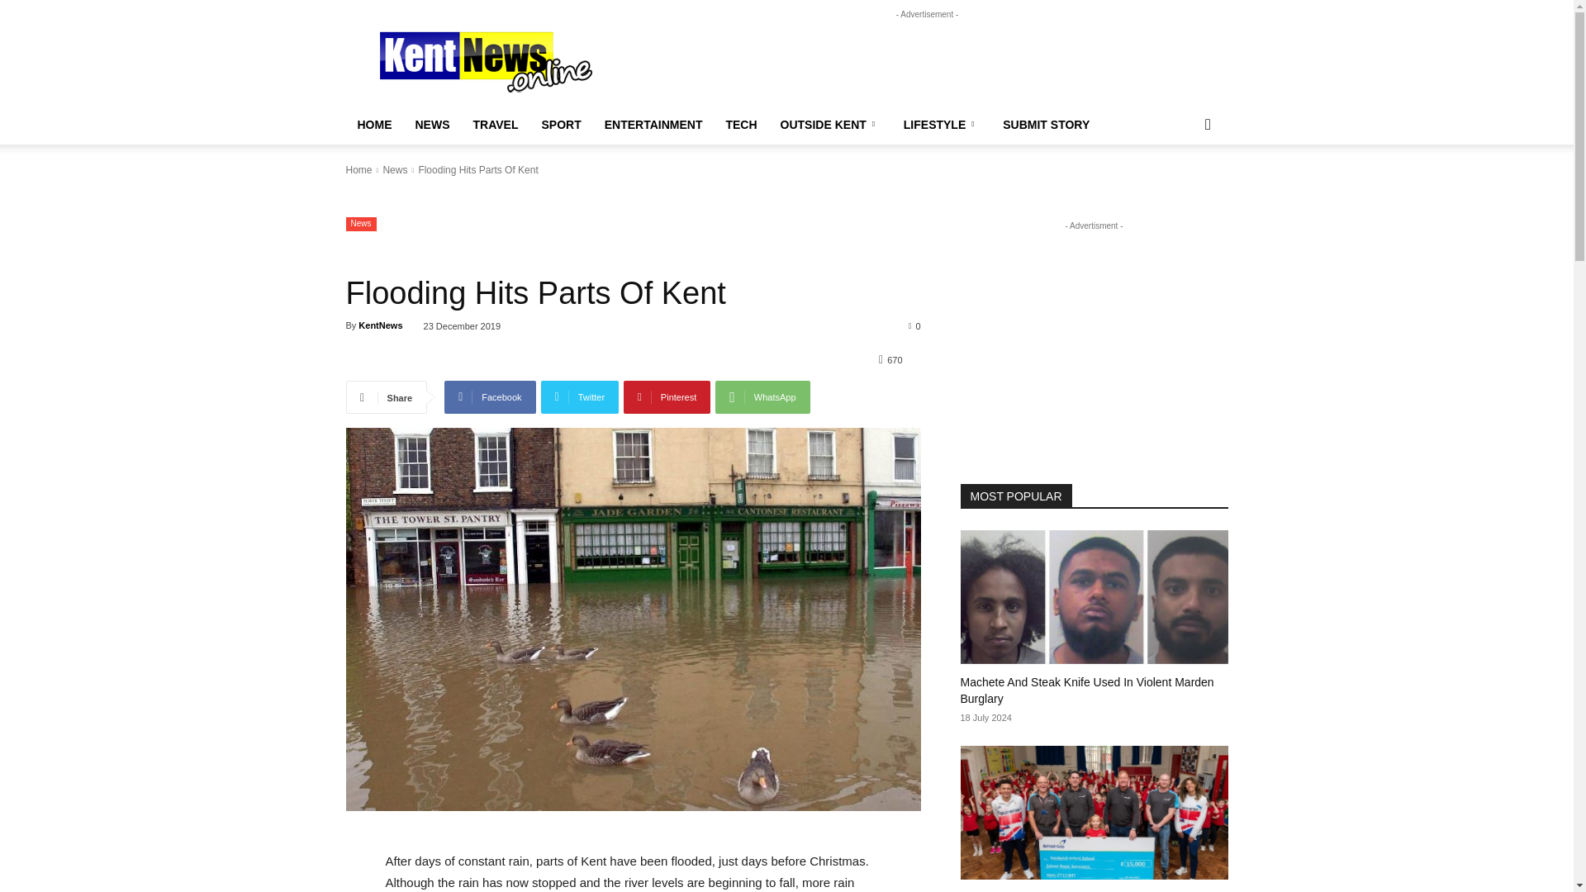  What do you see at coordinates (560, 124) in the screenshot?
I see `SPORT` at bounding box center [560, 124].